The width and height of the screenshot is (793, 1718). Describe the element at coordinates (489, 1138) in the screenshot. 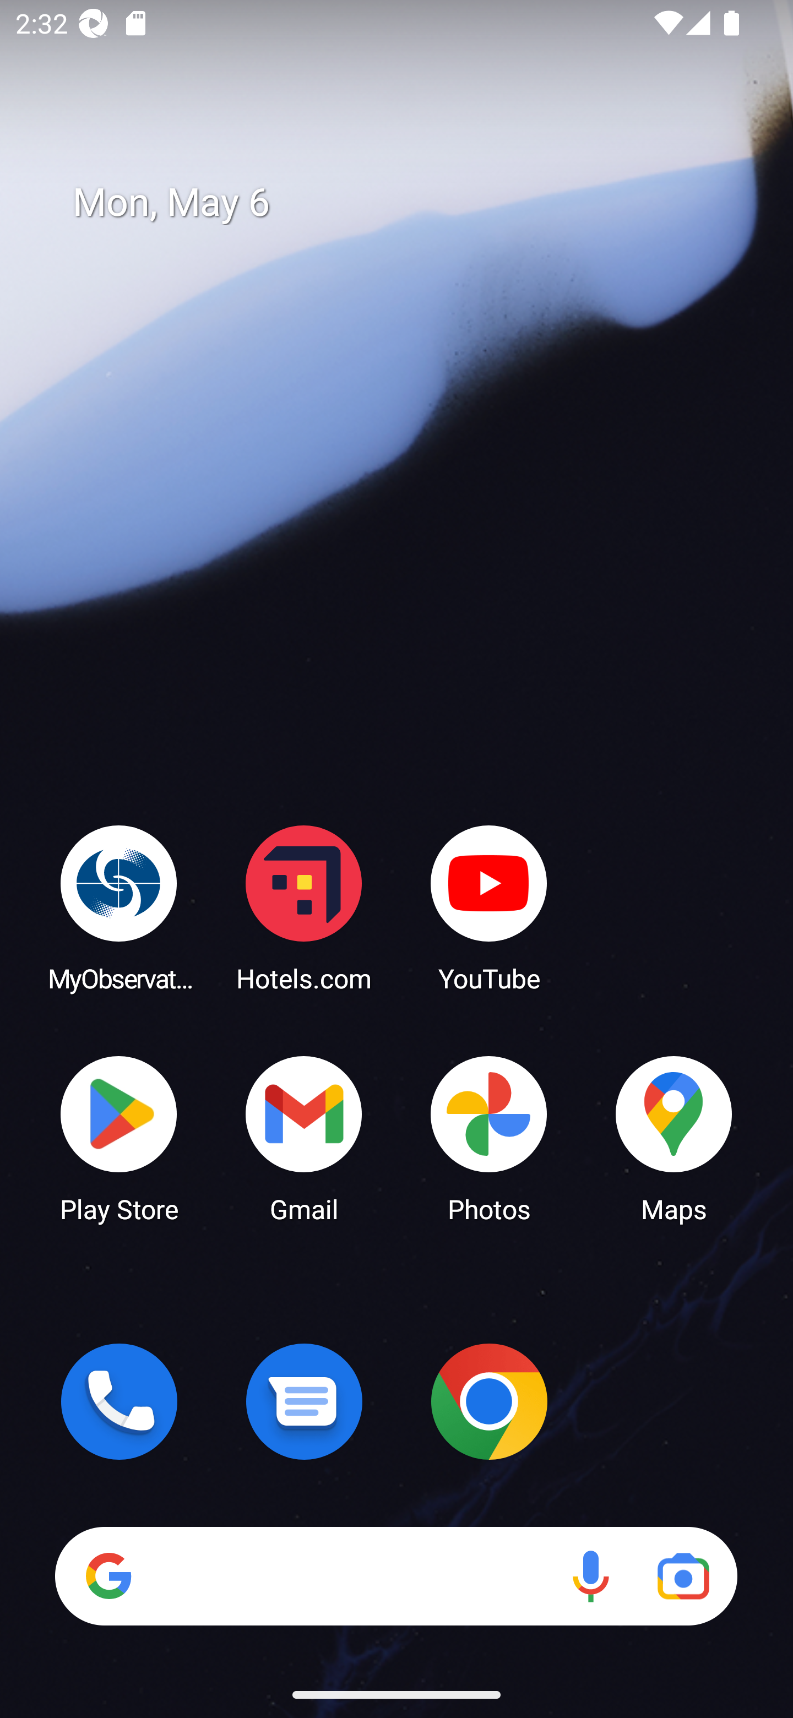

I see `Photos` at that location.